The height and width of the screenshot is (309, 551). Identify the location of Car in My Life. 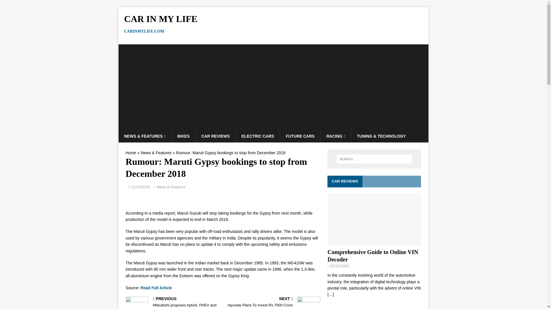
(273, 23).